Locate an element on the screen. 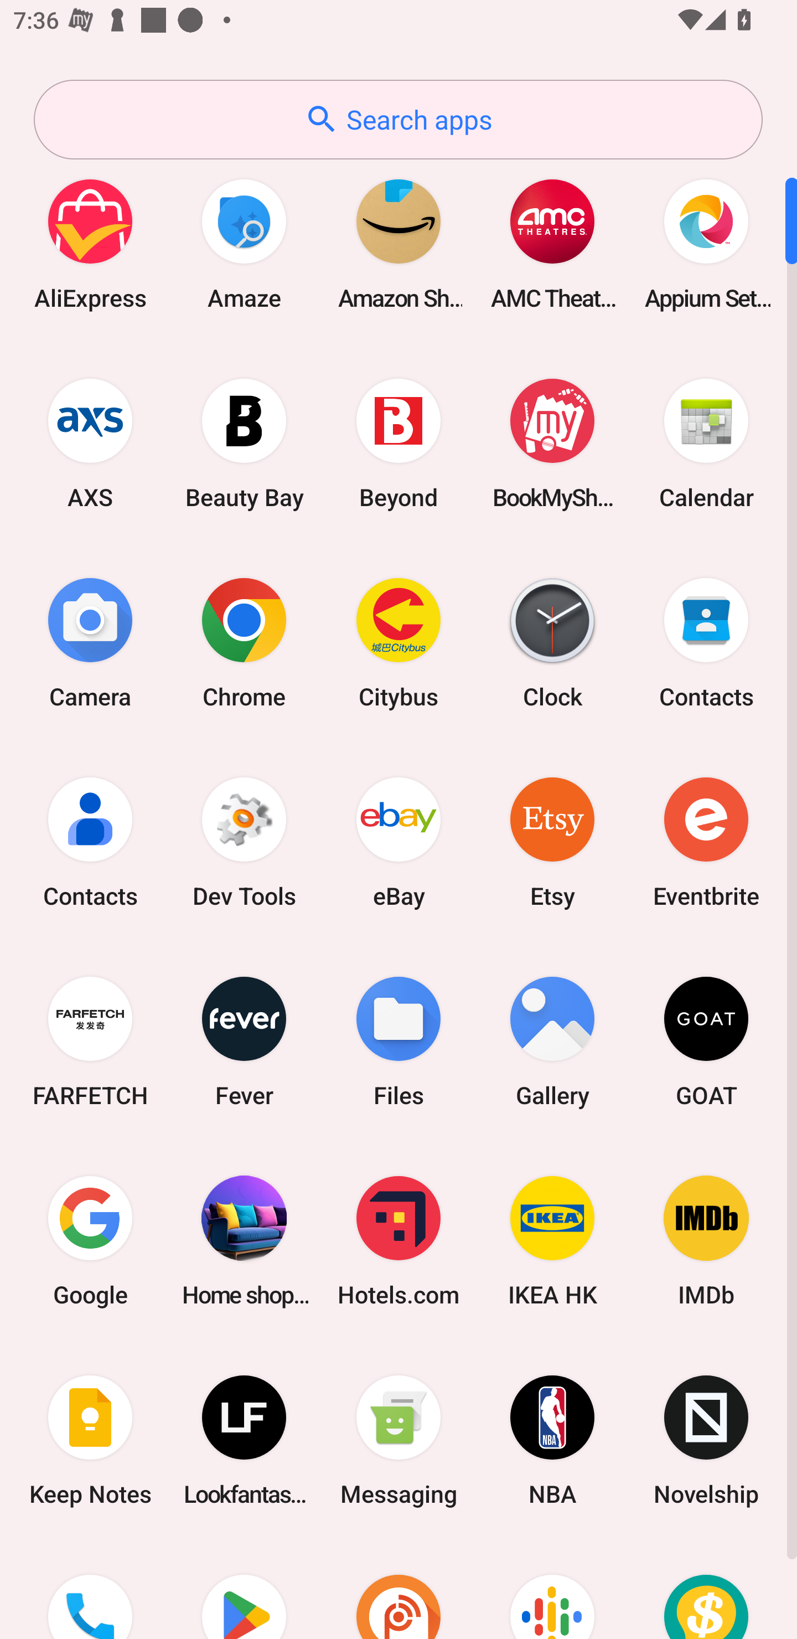  AliExpress is located at coordinates (90, 244).